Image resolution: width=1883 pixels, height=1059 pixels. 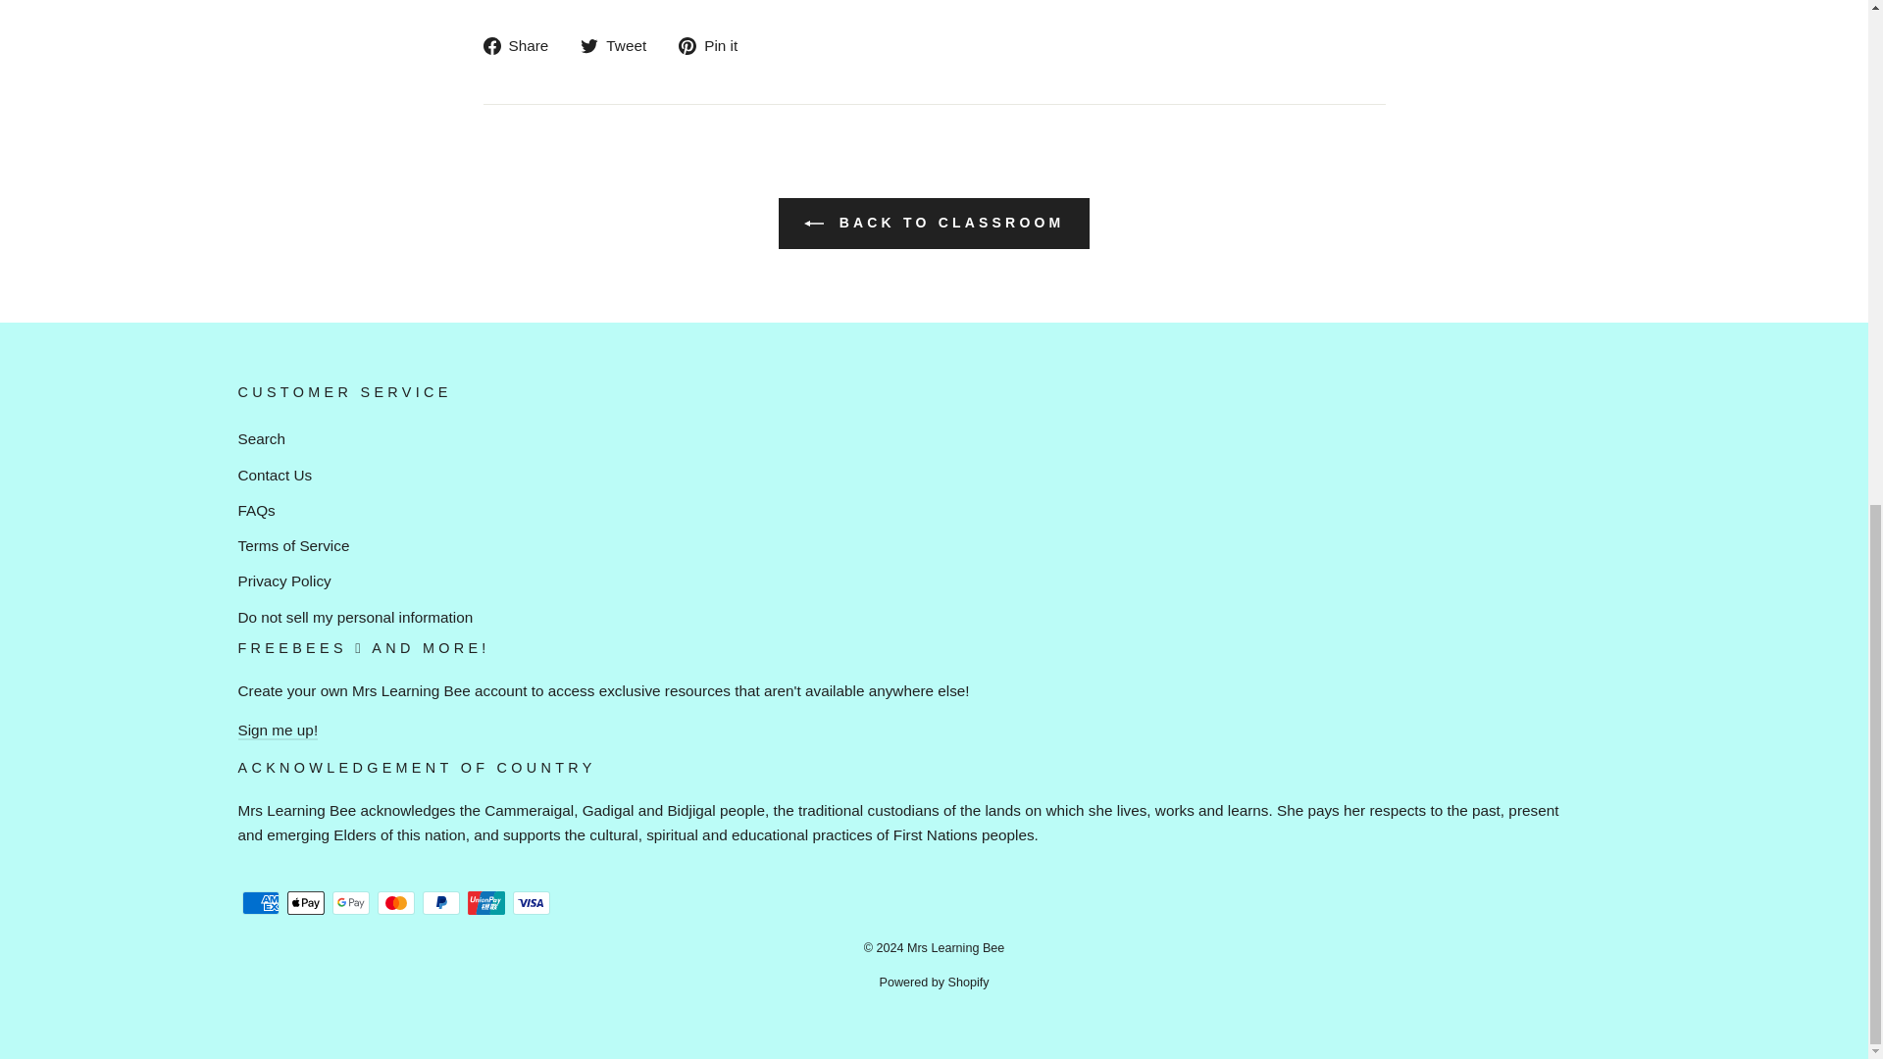 I want to click on Union Pay, so click(x=485, y=903).